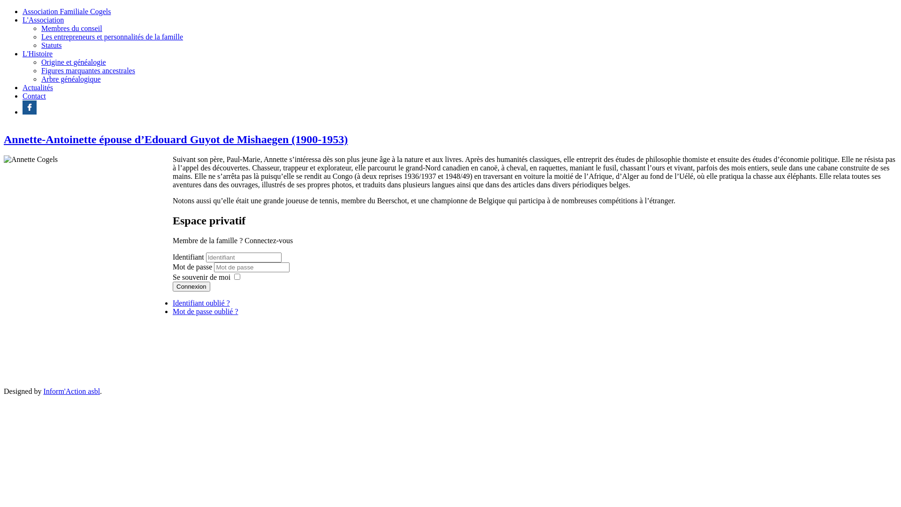 This screenshot has width=901, height=507. I want to click on Membres du conseil, so click(72, 28).